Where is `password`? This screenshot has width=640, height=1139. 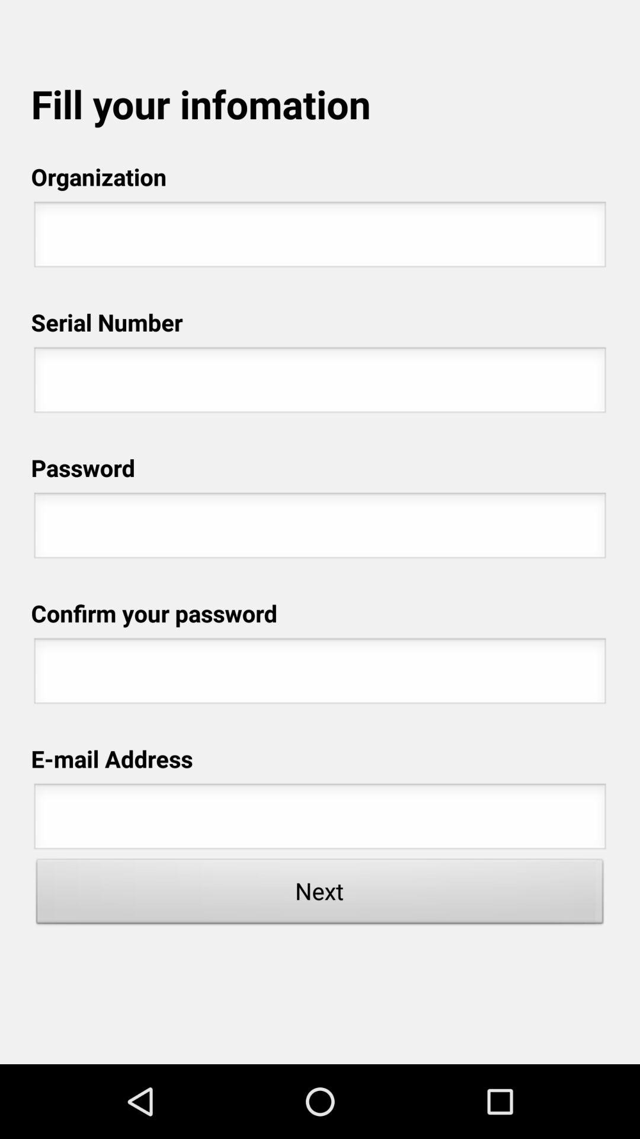
password is located at coordinates (320, 675).